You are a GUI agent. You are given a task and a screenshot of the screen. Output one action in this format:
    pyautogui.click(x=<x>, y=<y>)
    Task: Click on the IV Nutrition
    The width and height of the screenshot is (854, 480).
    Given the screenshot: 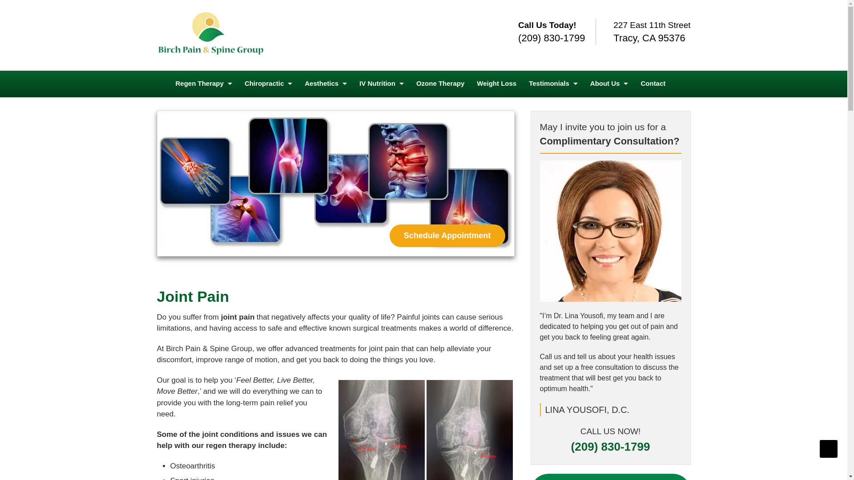 What is the action you would take?
    pyautogui.click(x=382, y=84)
    